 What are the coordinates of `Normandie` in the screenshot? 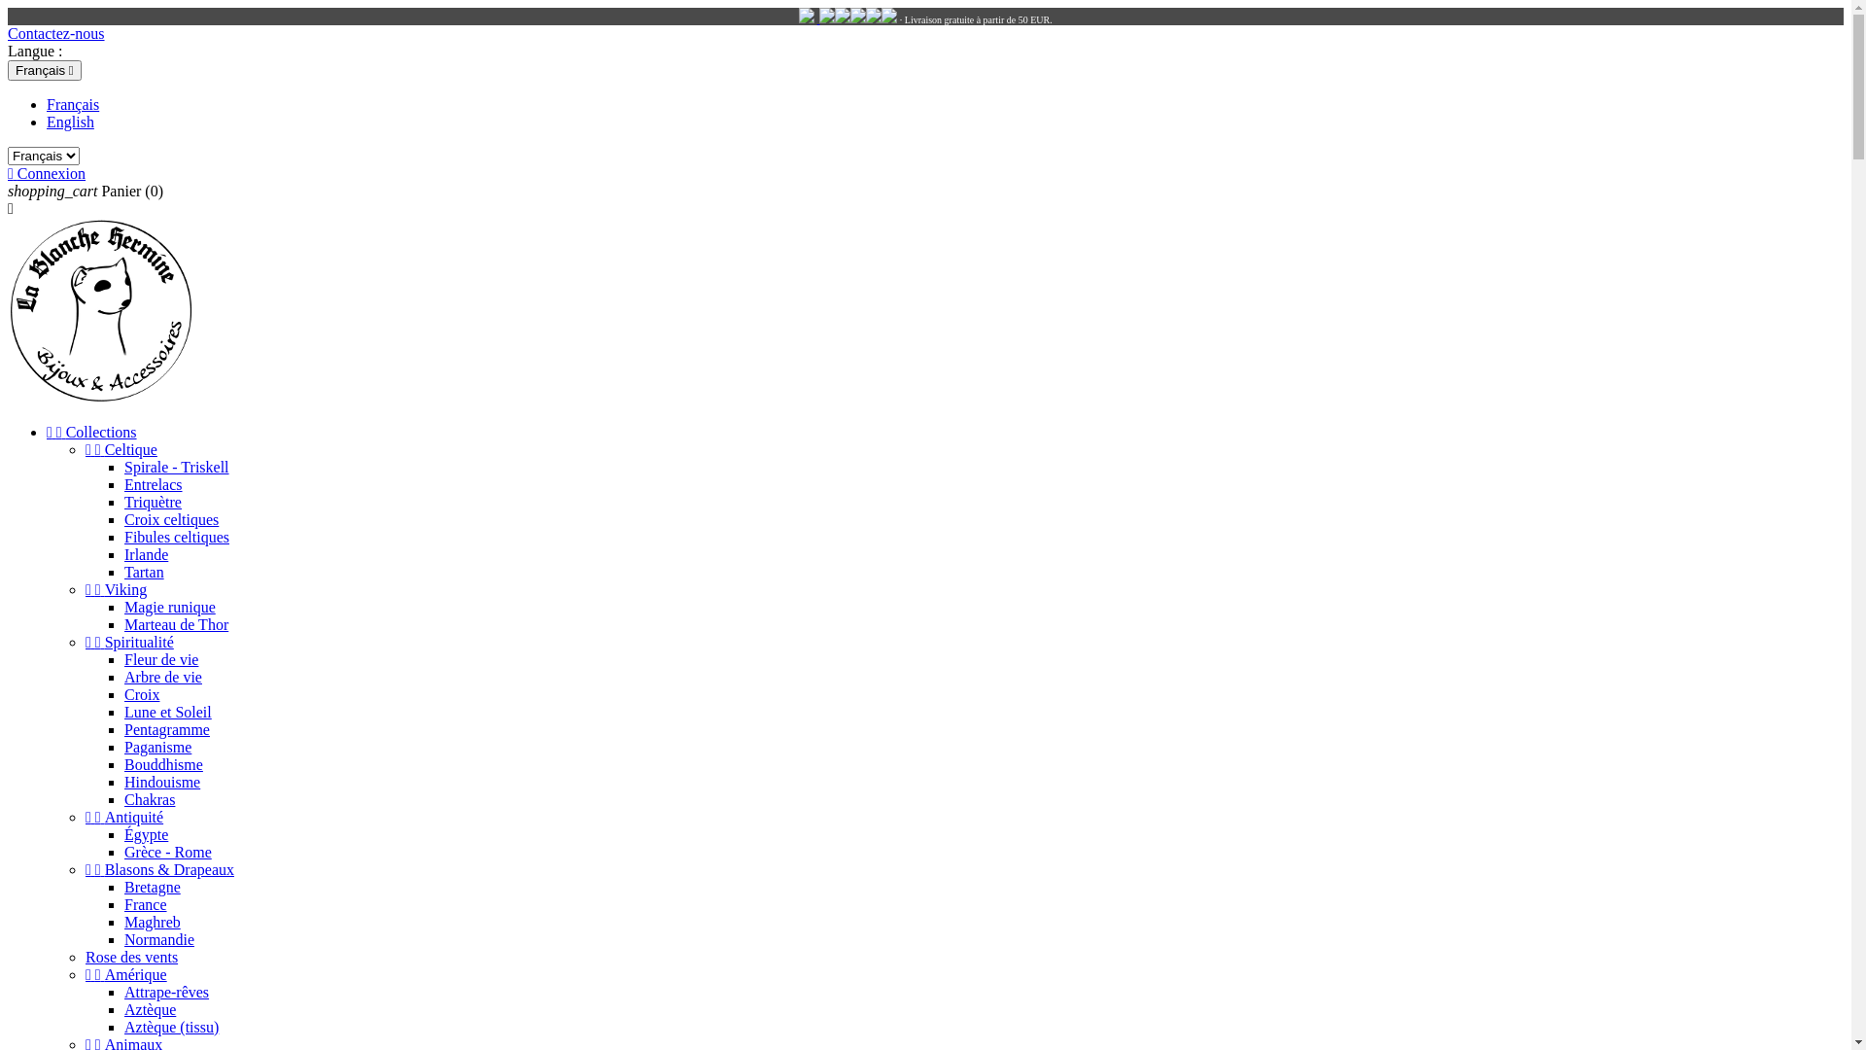 It's located at (159, 939).